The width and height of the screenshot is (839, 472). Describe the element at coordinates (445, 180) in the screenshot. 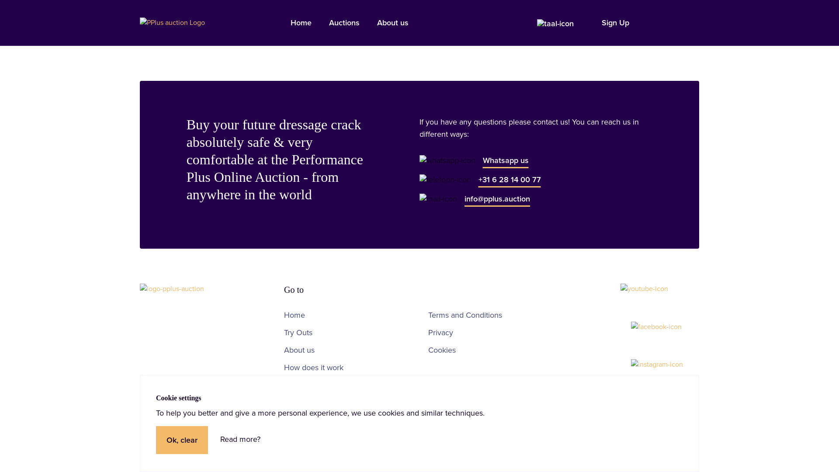

I see `telefoon-icon` at that location.